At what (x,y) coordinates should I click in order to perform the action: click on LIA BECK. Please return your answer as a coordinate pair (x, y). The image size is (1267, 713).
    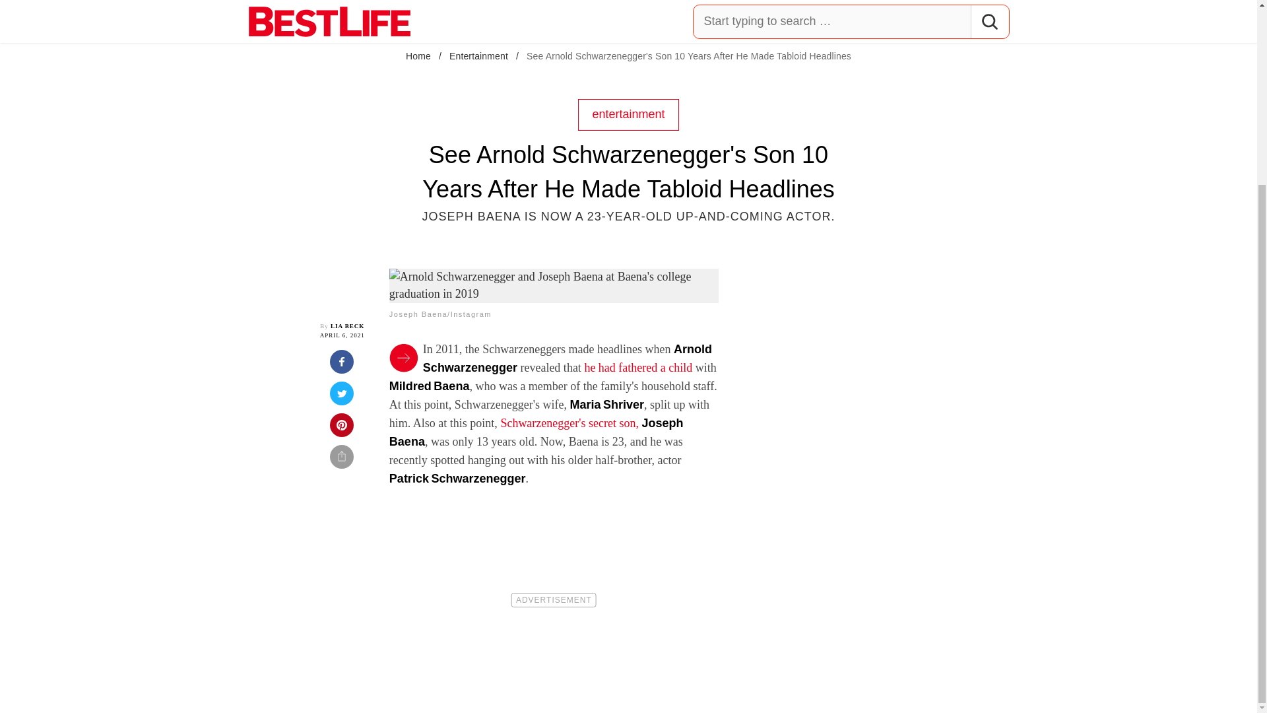
    Looking at the image, I should click on (347, 326).